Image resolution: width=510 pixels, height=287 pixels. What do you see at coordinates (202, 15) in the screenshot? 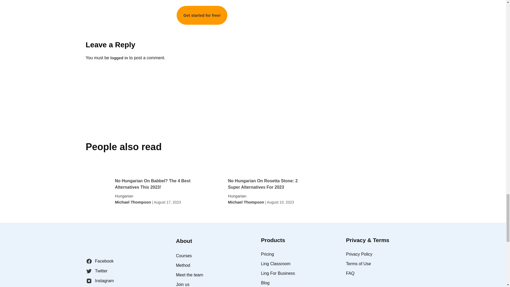
I see `Get started for free!` at bounding box center [202, 15].